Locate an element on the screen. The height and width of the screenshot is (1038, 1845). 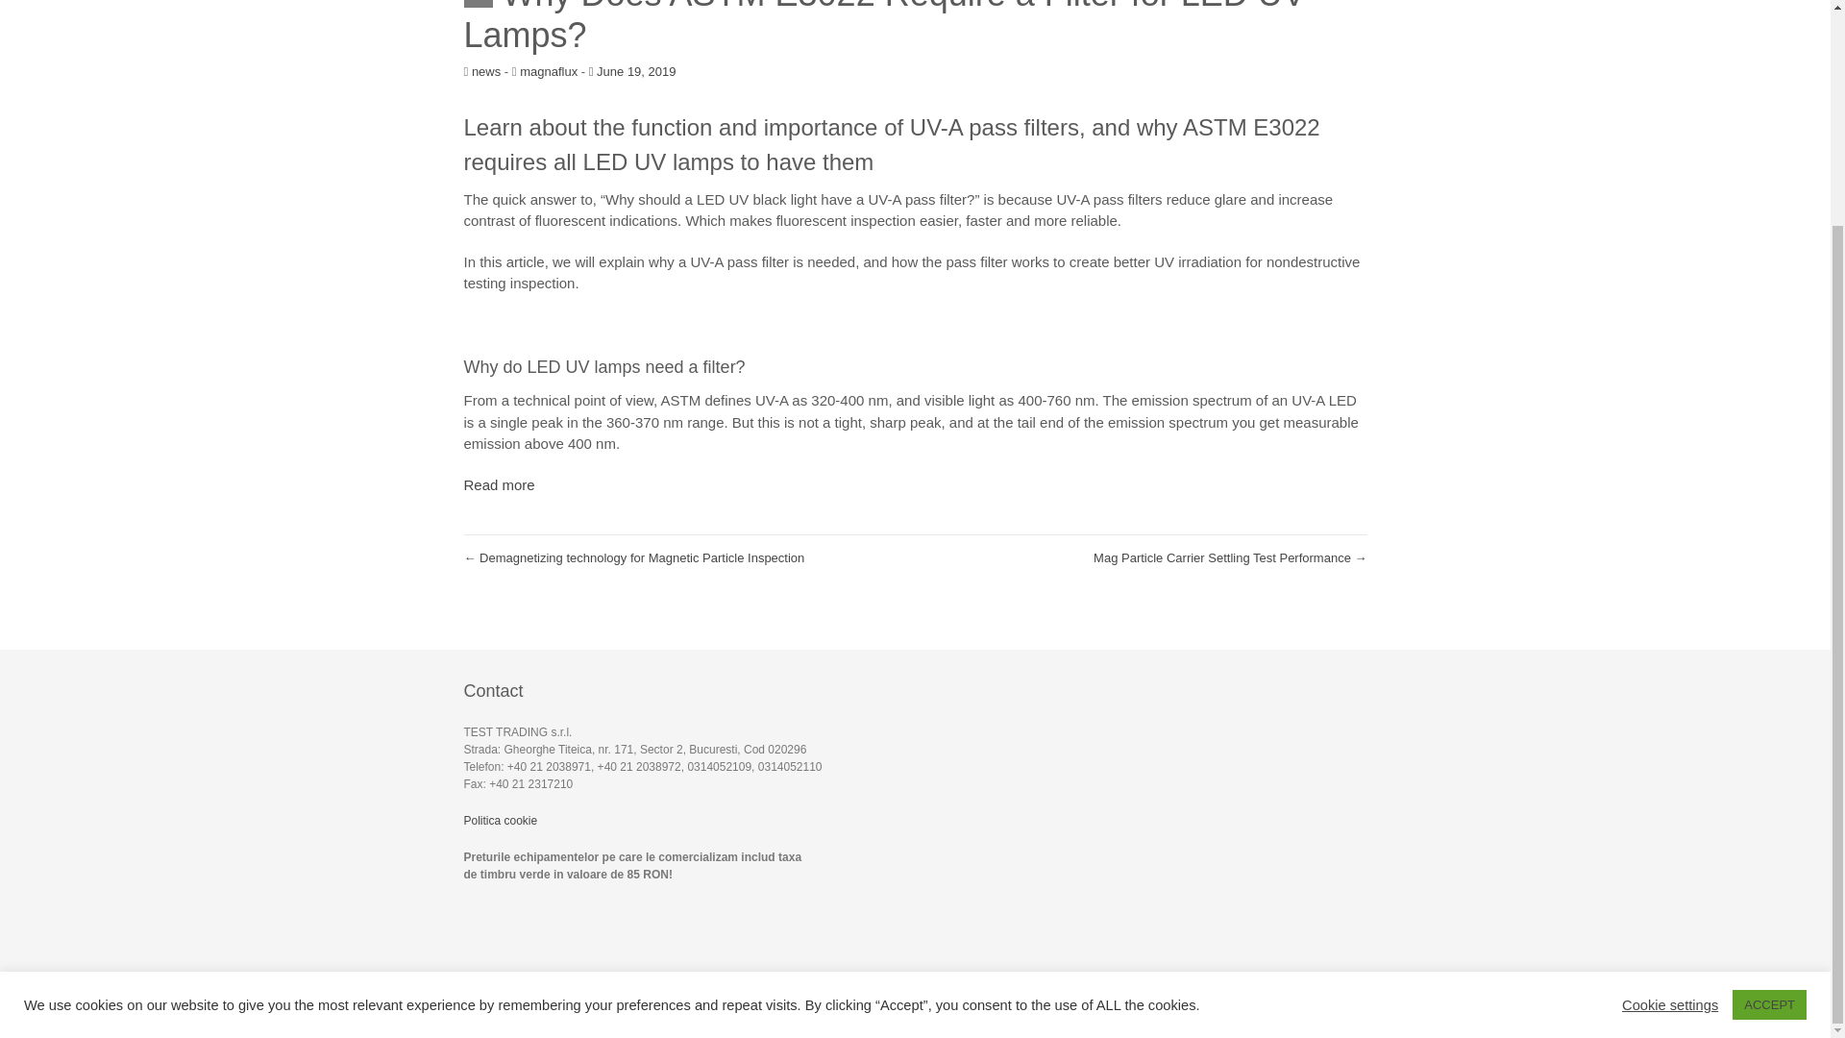
Cookie settings is located at coordinates (1669, 729).